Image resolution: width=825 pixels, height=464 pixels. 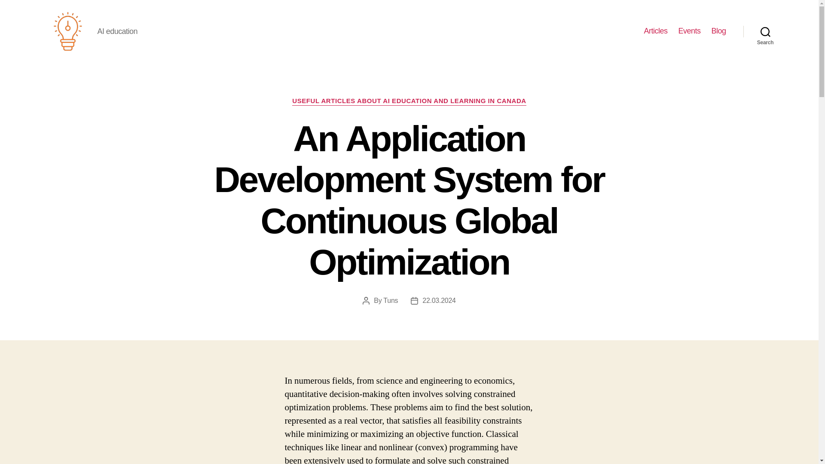 What do you see at coordinates (655, 31) in the screenshot?
I see `Articles` at bounding box center [655, 31].